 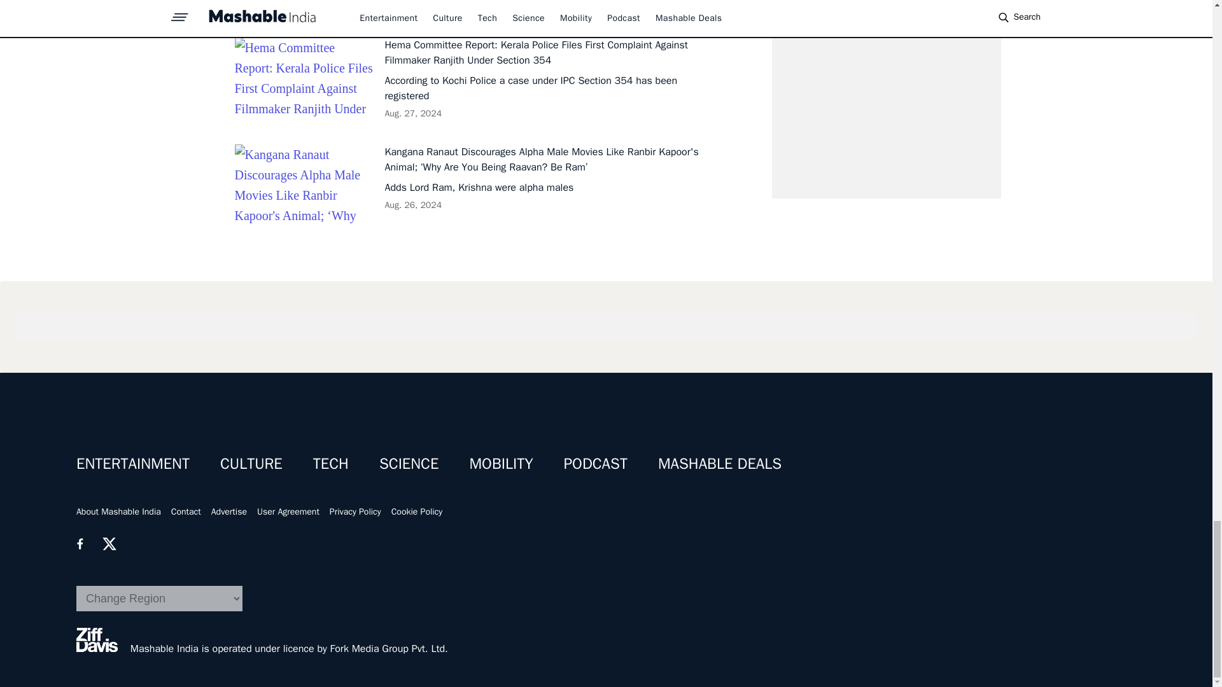 I want to click on CULTURE, so click(x=251, y=463).